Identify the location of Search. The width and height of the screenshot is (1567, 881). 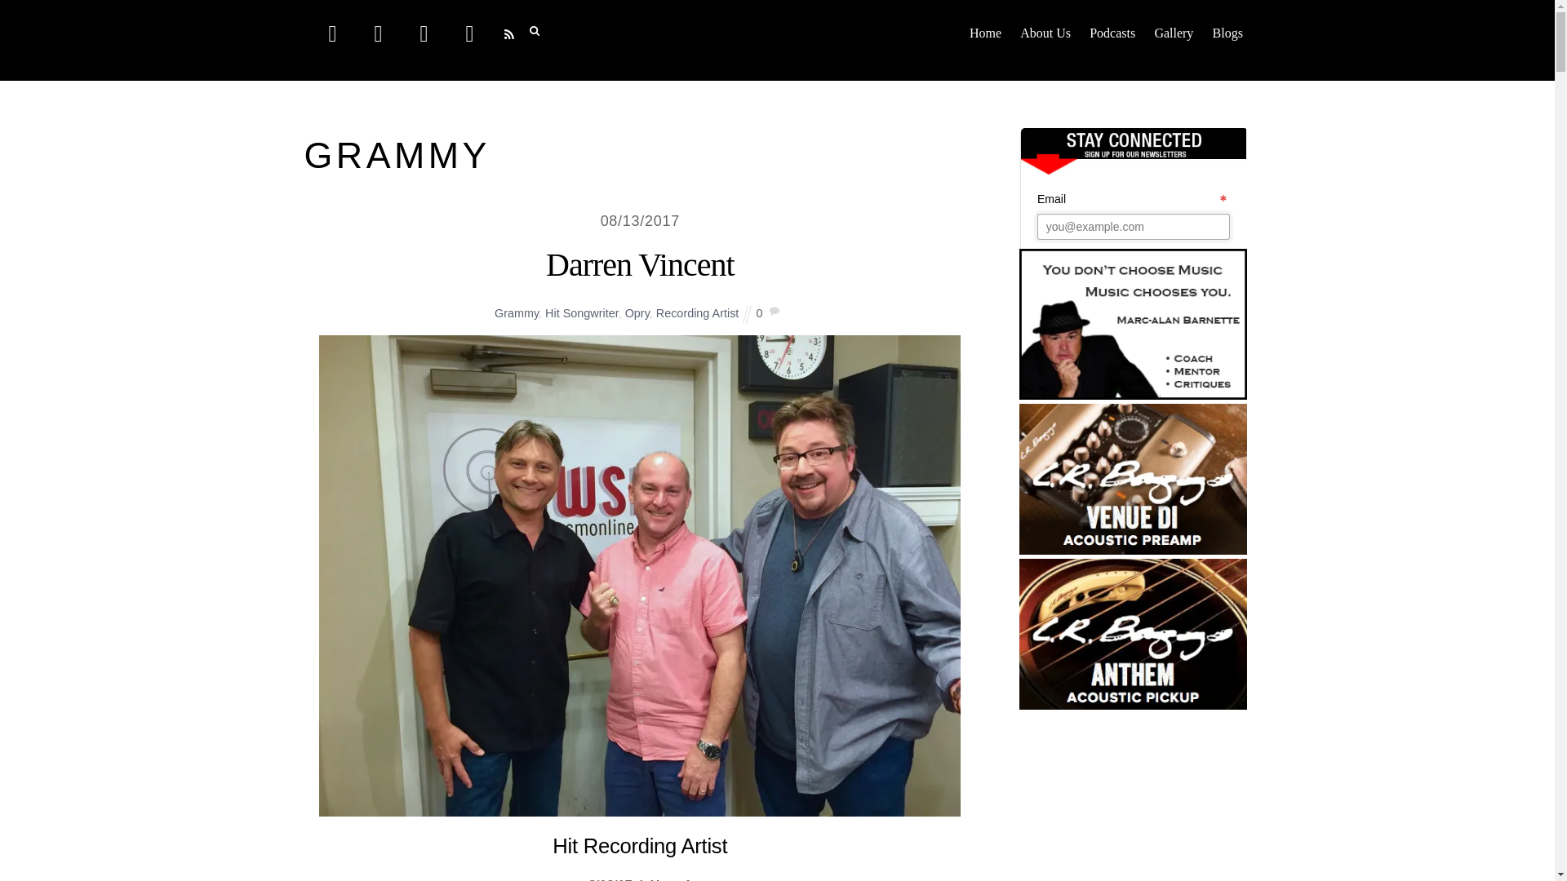
(543, 29).